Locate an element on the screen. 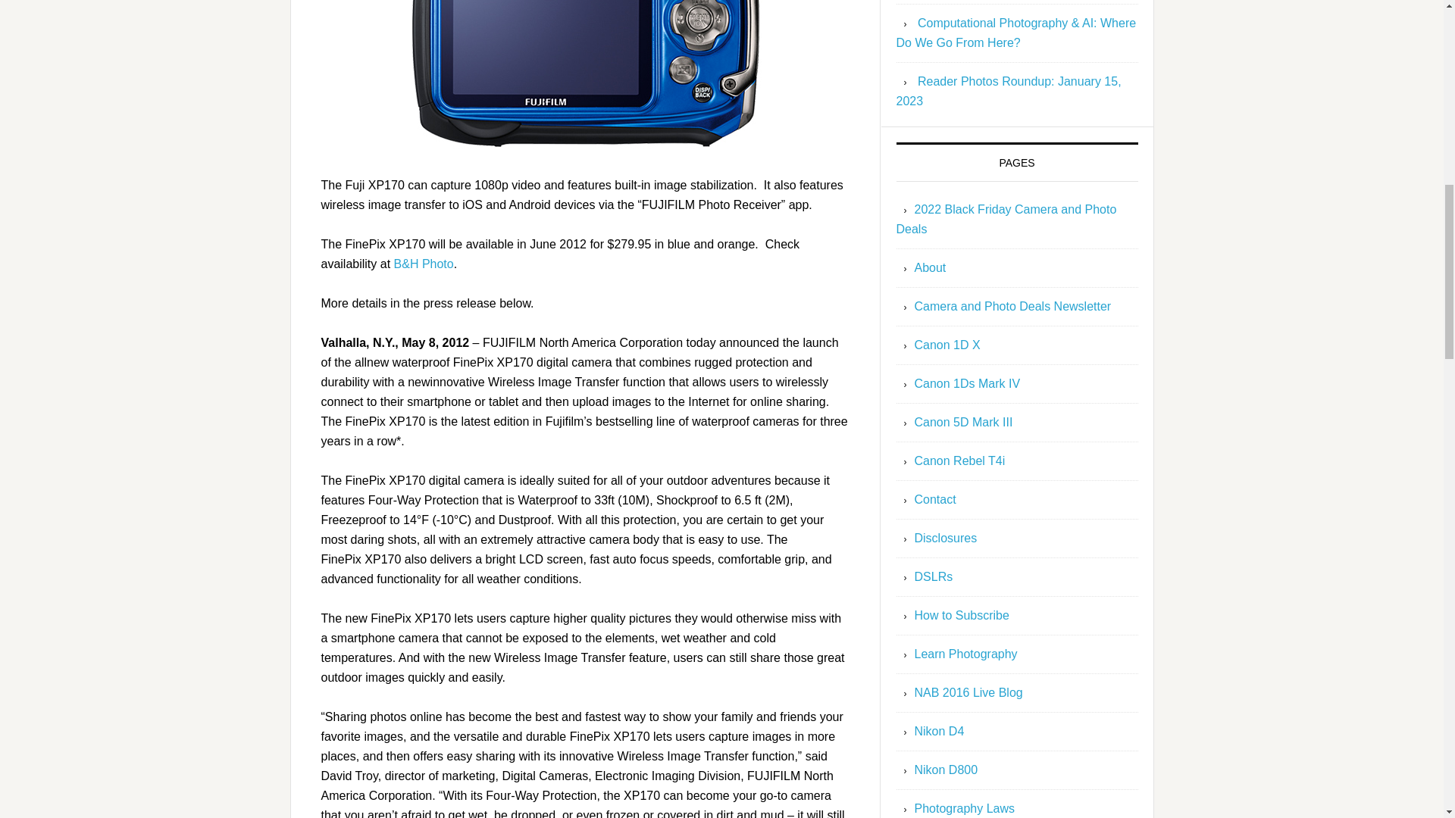 The image size is (1455, 818). About is located at coordinates (929, 267).